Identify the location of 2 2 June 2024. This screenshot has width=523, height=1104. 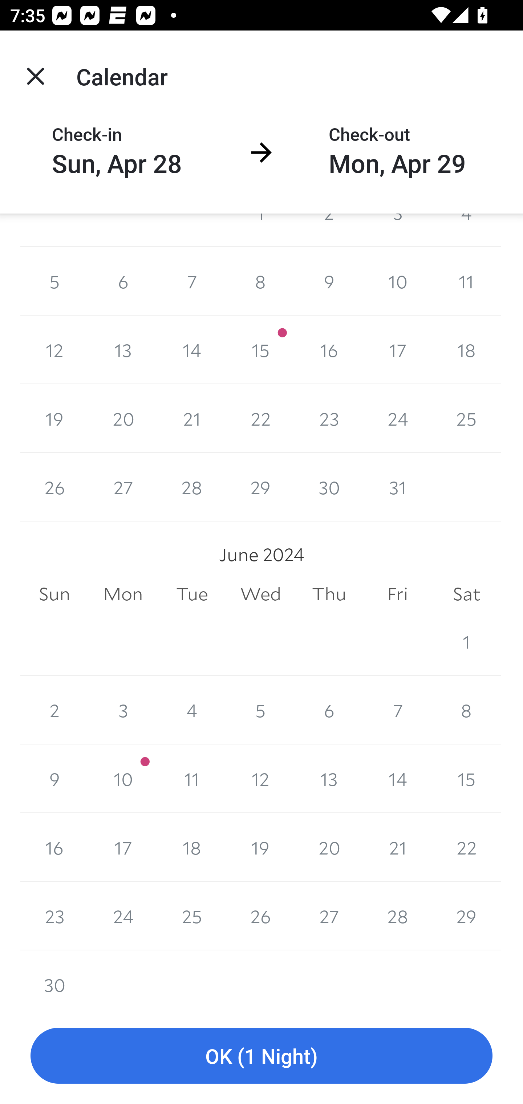
(54, 710).